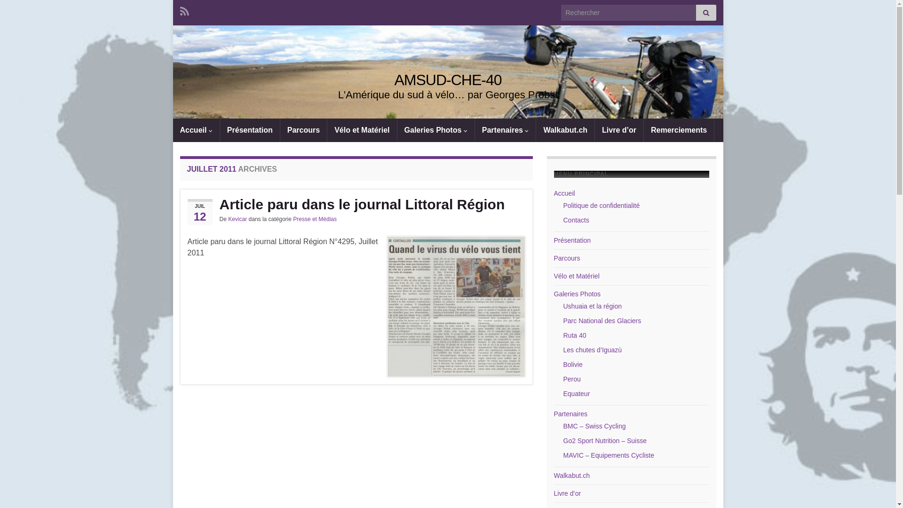 Image resolution: width=903 pixels, height=508 pixels. What do you see at coordinates (679, 130) in the screenshot?
I see `Remerciements` at bounding box center [679, 130].